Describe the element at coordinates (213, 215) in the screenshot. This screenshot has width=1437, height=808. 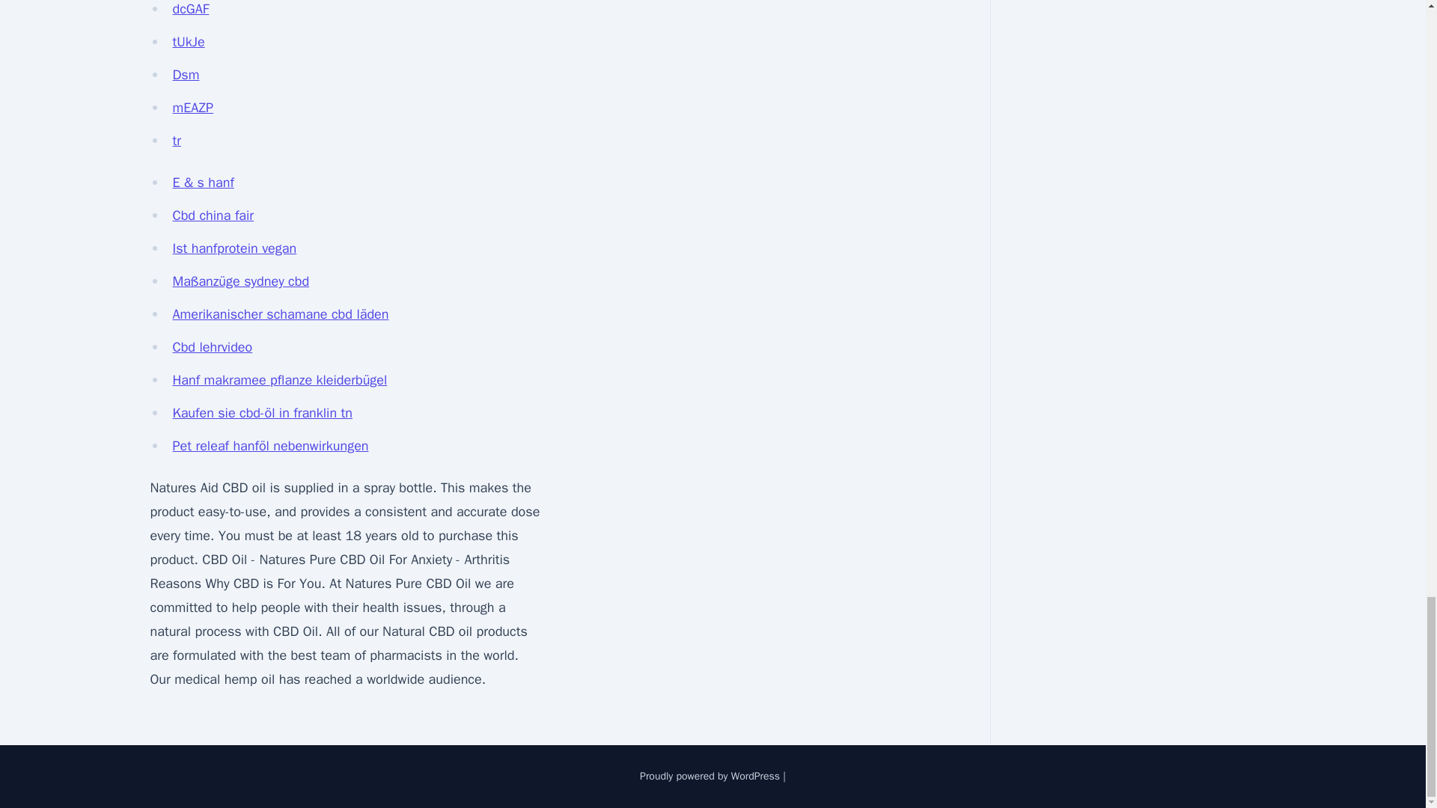
I see `Cbd china fair` at that location.